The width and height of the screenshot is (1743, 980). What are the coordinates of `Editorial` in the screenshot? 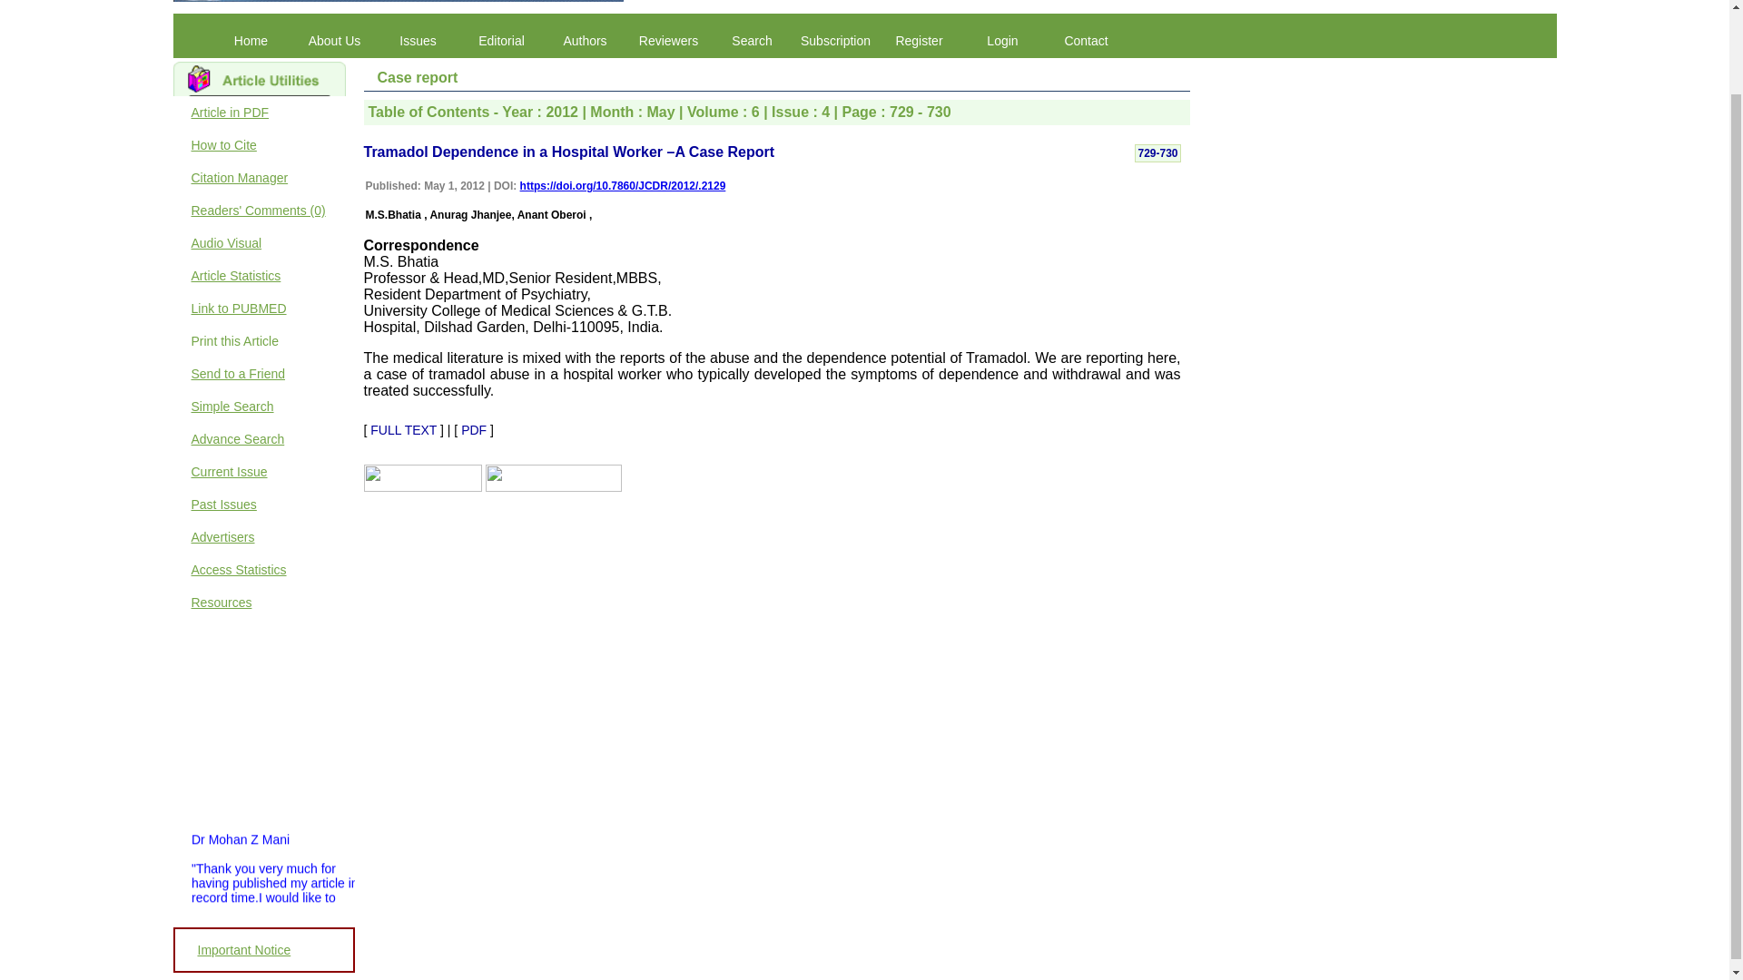 It's located at (501, 41).